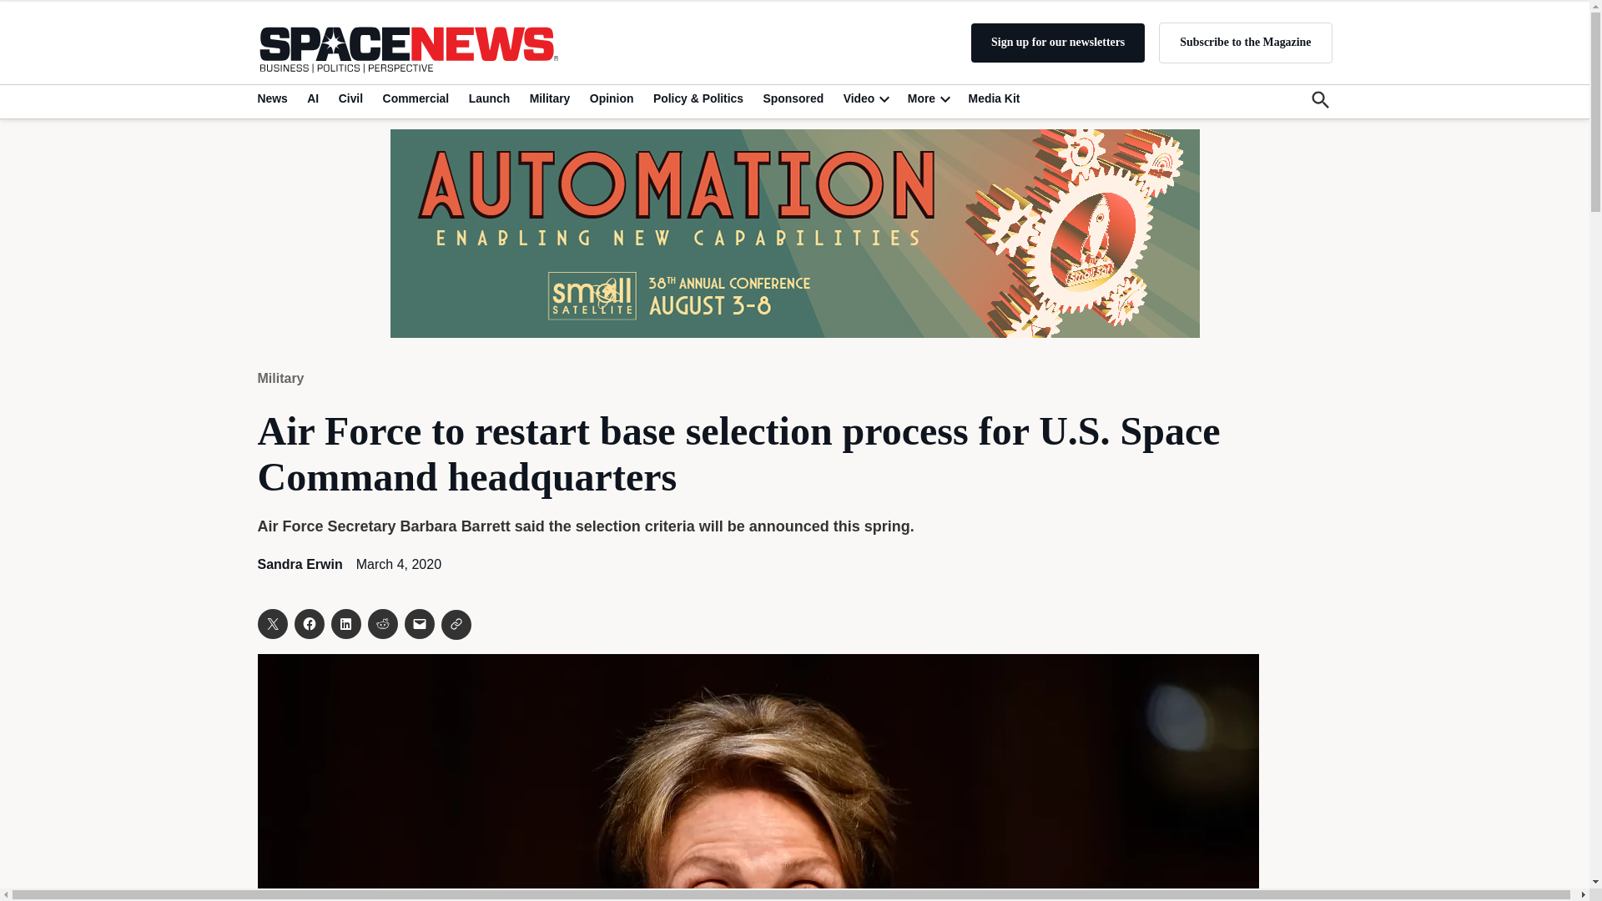 This screenshot has width=1602, height=901. I want to click on Click to share on LinkedIn, so click(345, 624).